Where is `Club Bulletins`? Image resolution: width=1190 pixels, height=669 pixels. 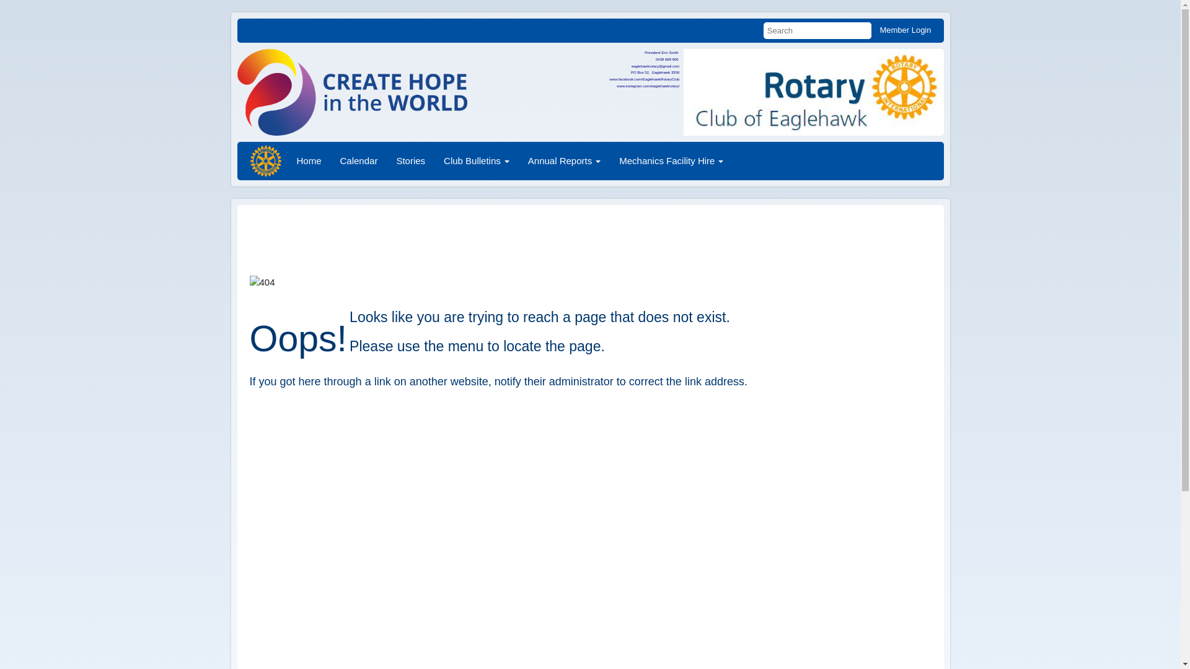
Club Bulletins is located at coordinates (477, 161).